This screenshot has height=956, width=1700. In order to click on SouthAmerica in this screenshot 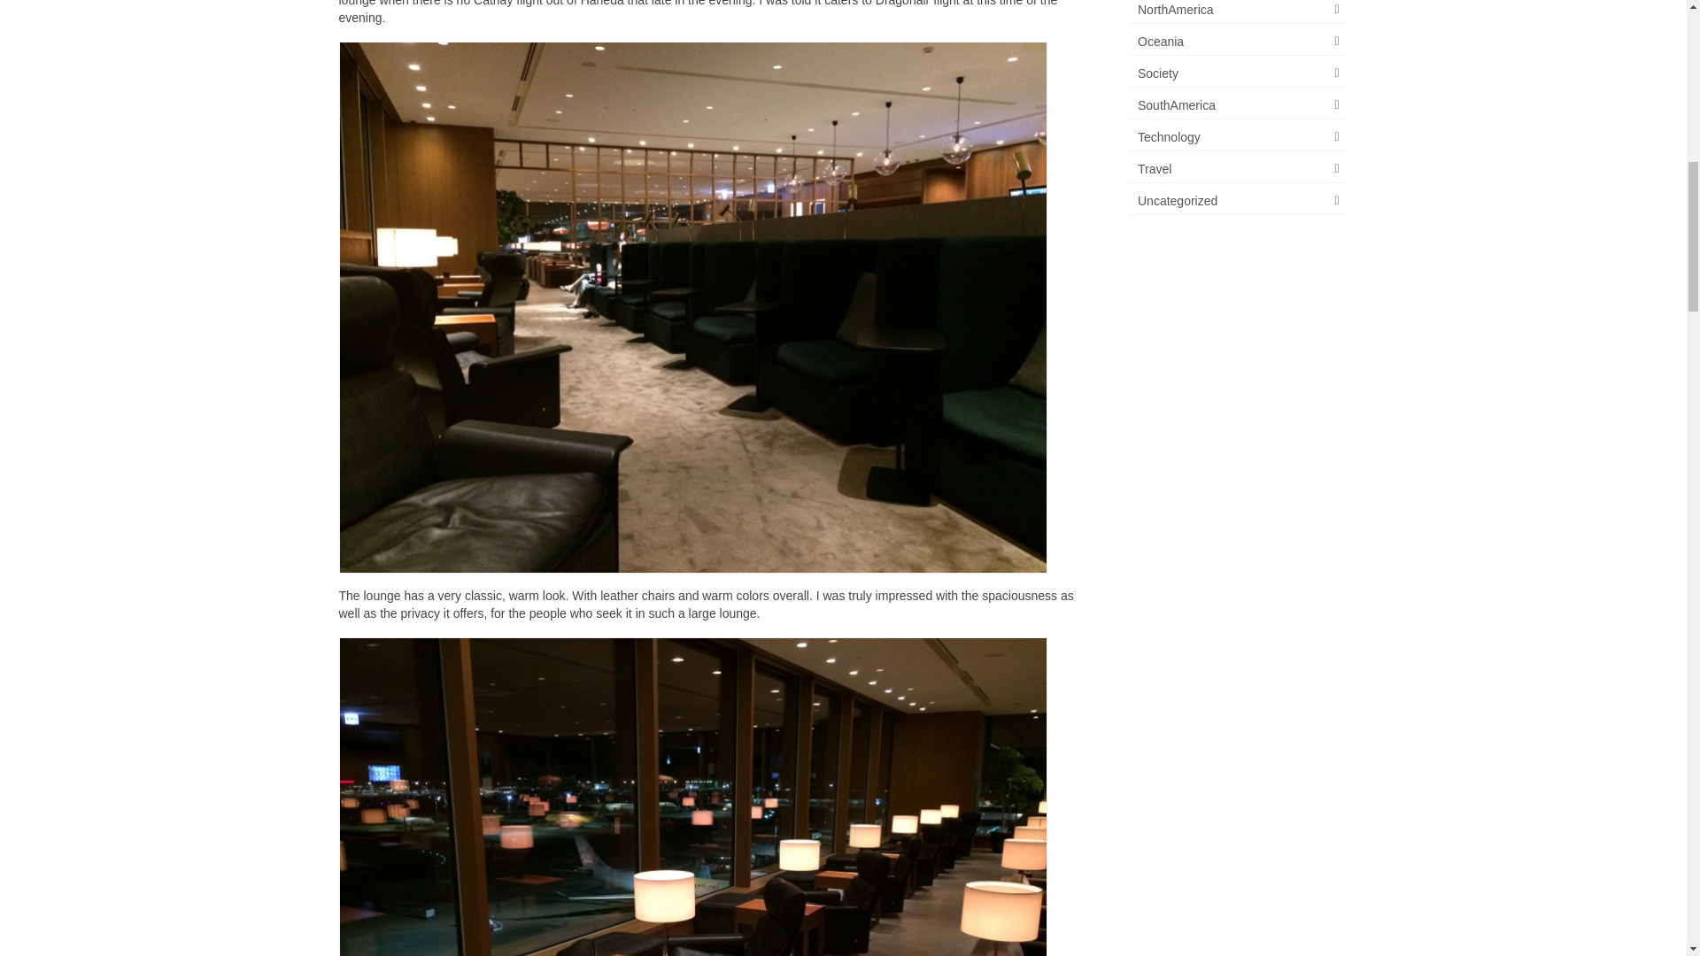, I will do `click(1238, 105)`.